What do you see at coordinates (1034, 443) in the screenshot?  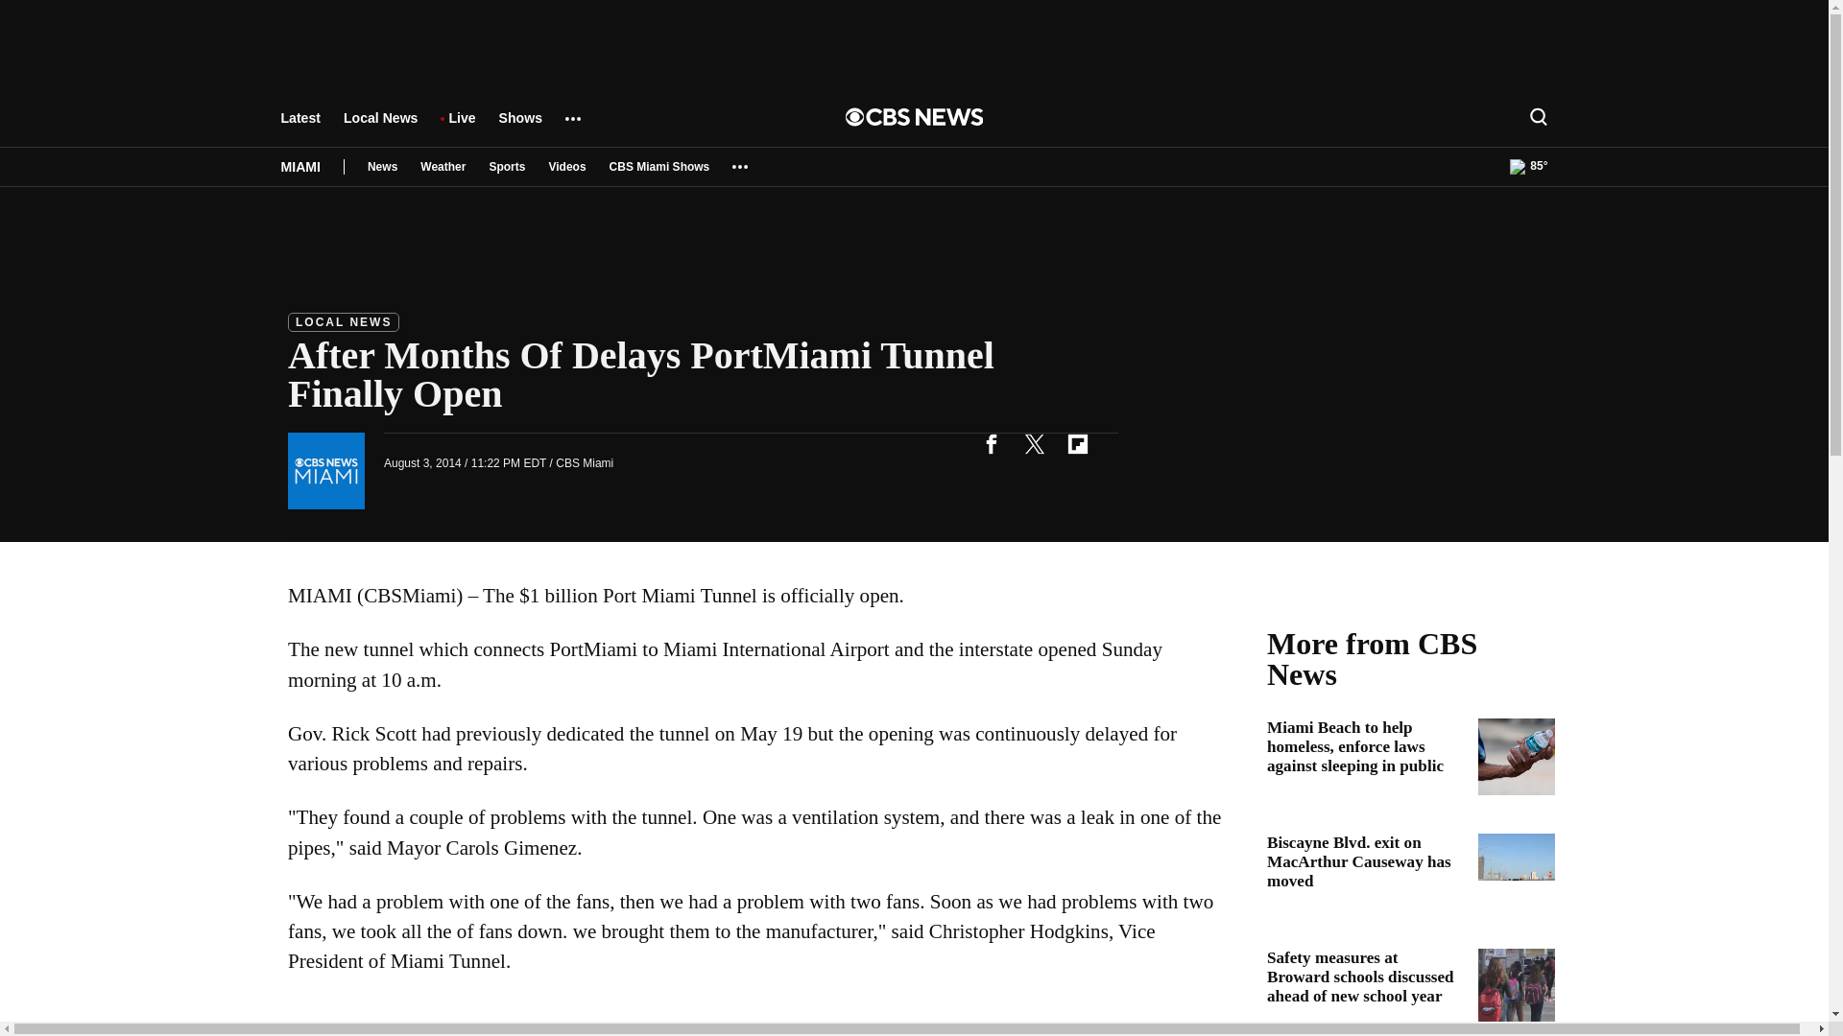 I see `twitter` at bounding box center [1034, 443].